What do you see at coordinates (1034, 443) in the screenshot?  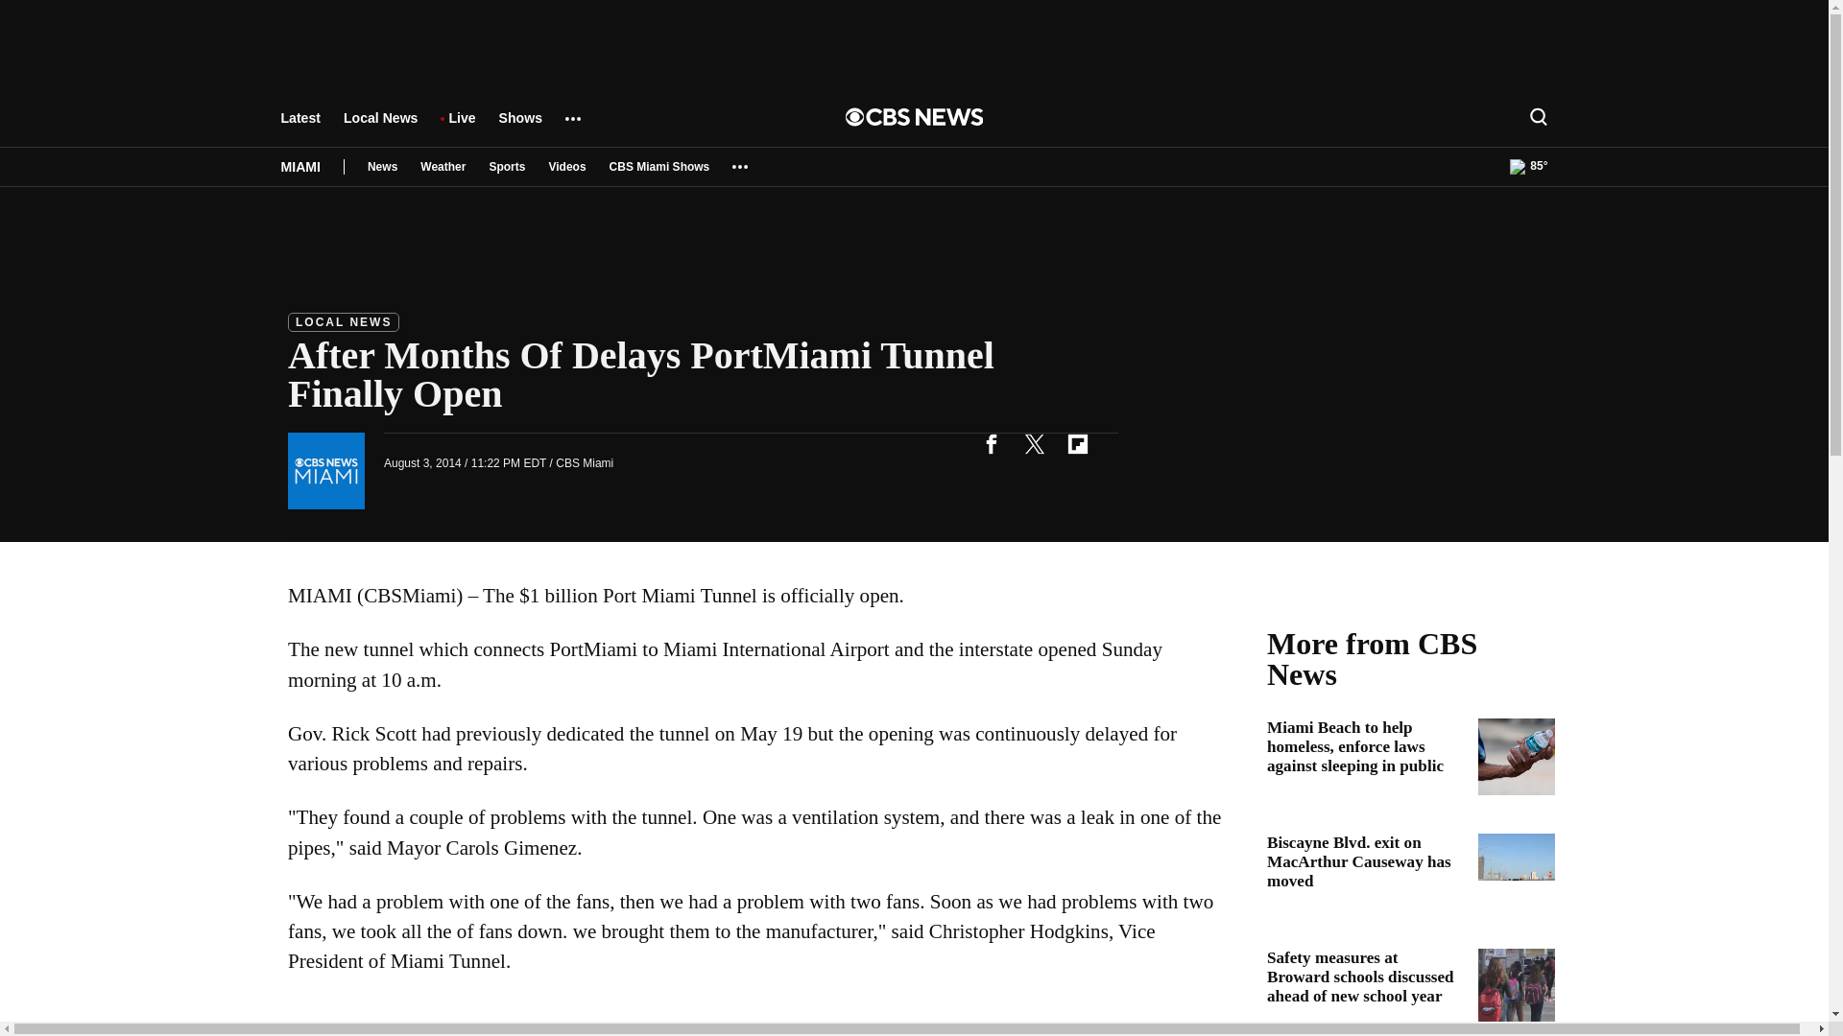 I see `twitter` at bounding box center [1034, 443].